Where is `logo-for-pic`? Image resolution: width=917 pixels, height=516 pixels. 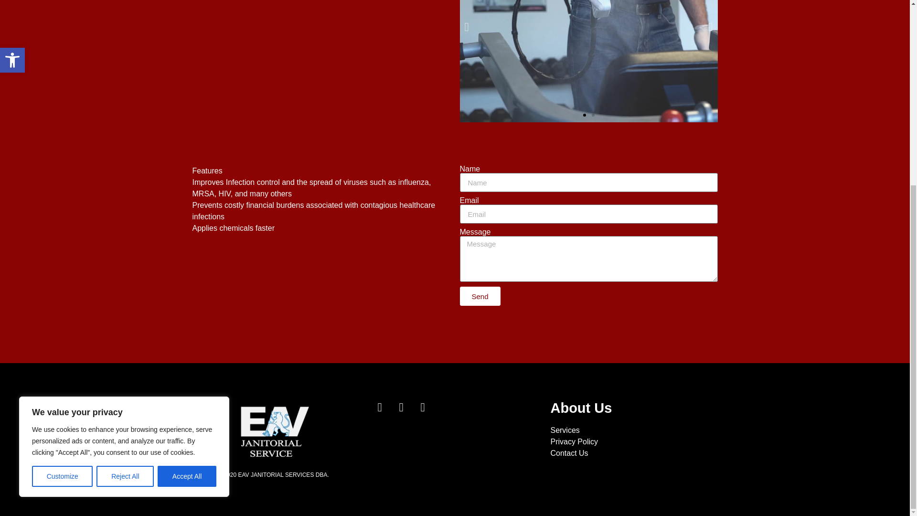
logo-for-pic is located at coordinates (273, 431).